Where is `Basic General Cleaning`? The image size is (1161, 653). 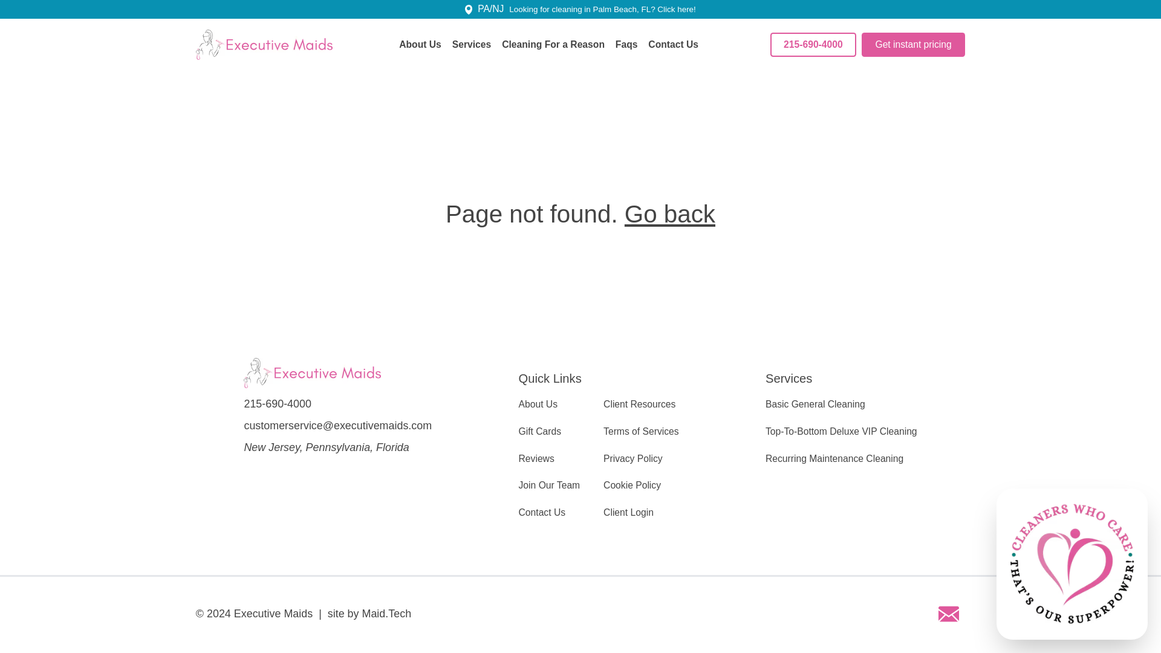
Basic General Cleaning is located at coordinates (815, 404).